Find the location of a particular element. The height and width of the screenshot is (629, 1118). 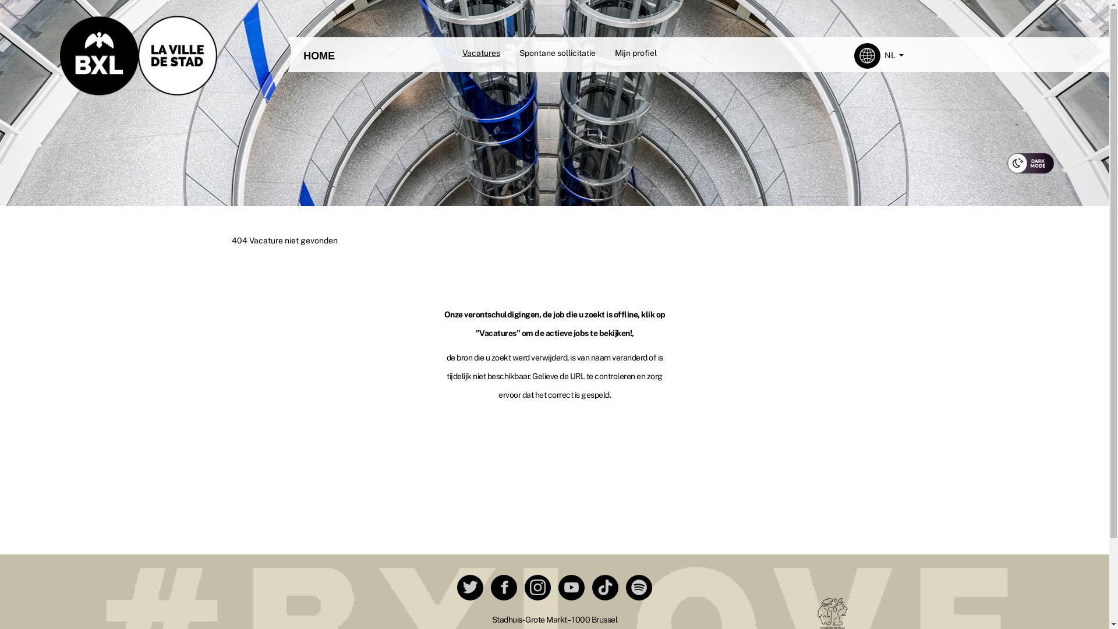

Tiktok is located at coordinates (606, 587).